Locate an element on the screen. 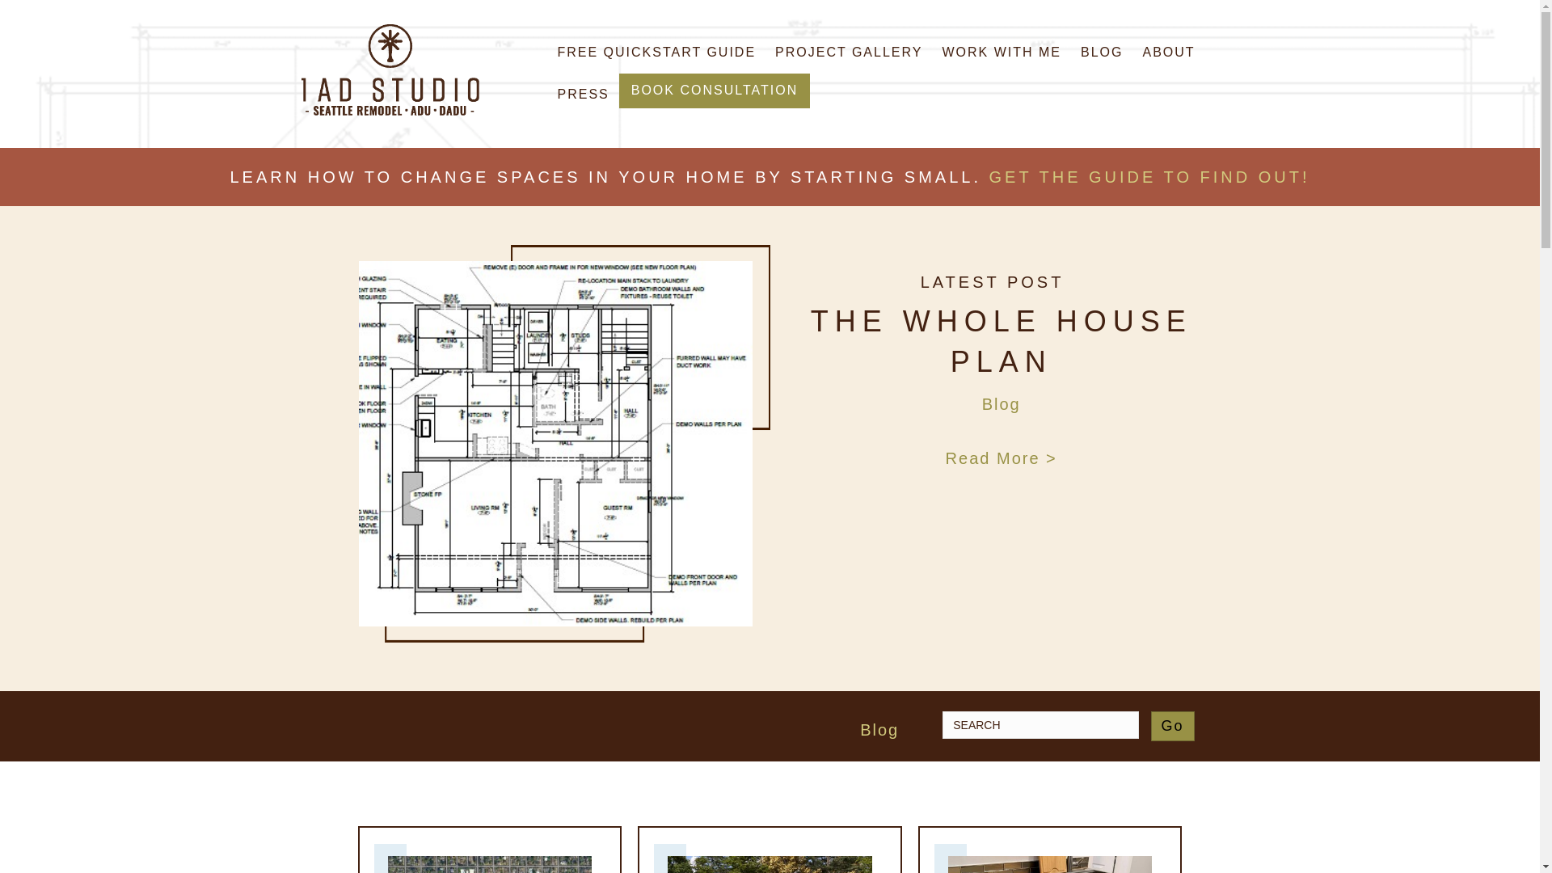  THE WHOLE HOUSE PLAN is located at coordinates (1001, 341).